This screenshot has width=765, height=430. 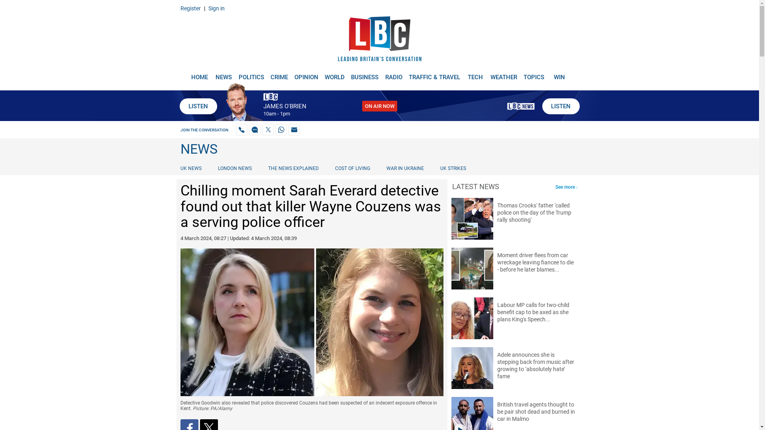 What do you see at coordinates (394, 74) in the screenshot?
I see `RADIO` at bounding box center [394, 74].